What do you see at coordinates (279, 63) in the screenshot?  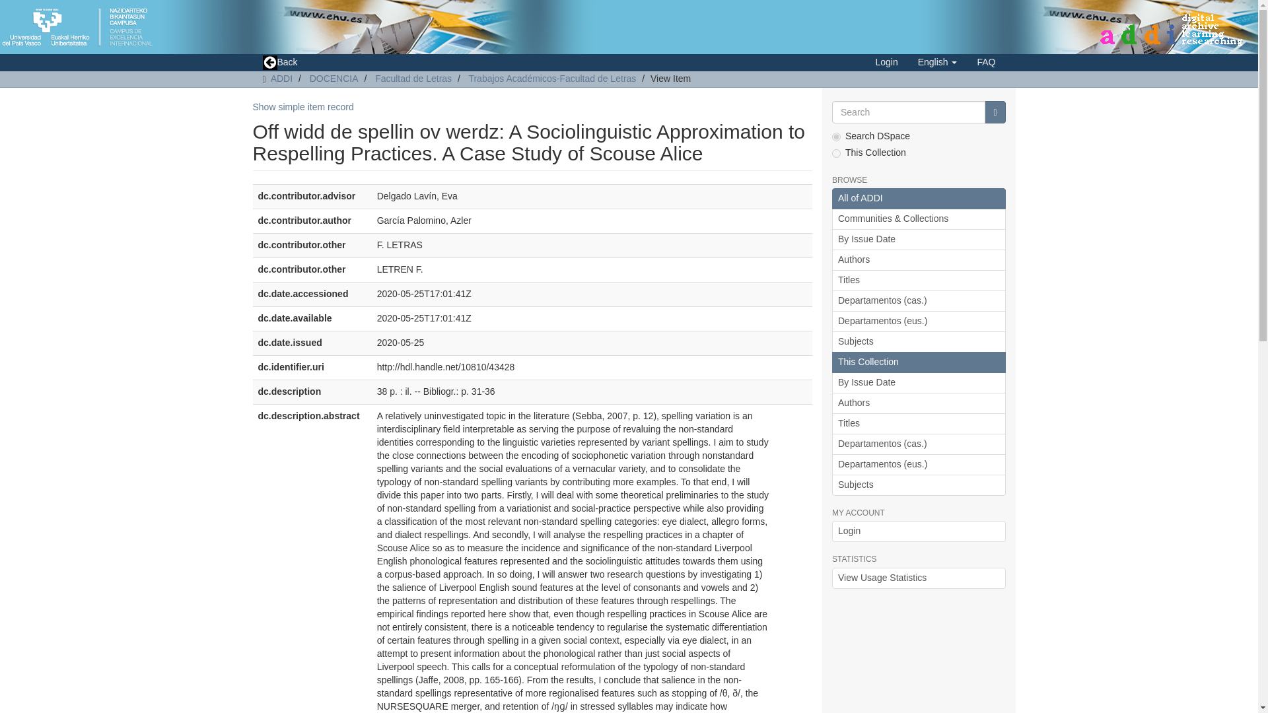 I see `Back` at bounding box center [279, 63].